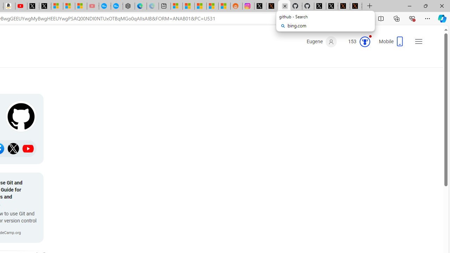 This screenshot has height=253, width=450. I want to click on Microsoft account | Microsoft Account Privacy Settings, so click(176, 6).